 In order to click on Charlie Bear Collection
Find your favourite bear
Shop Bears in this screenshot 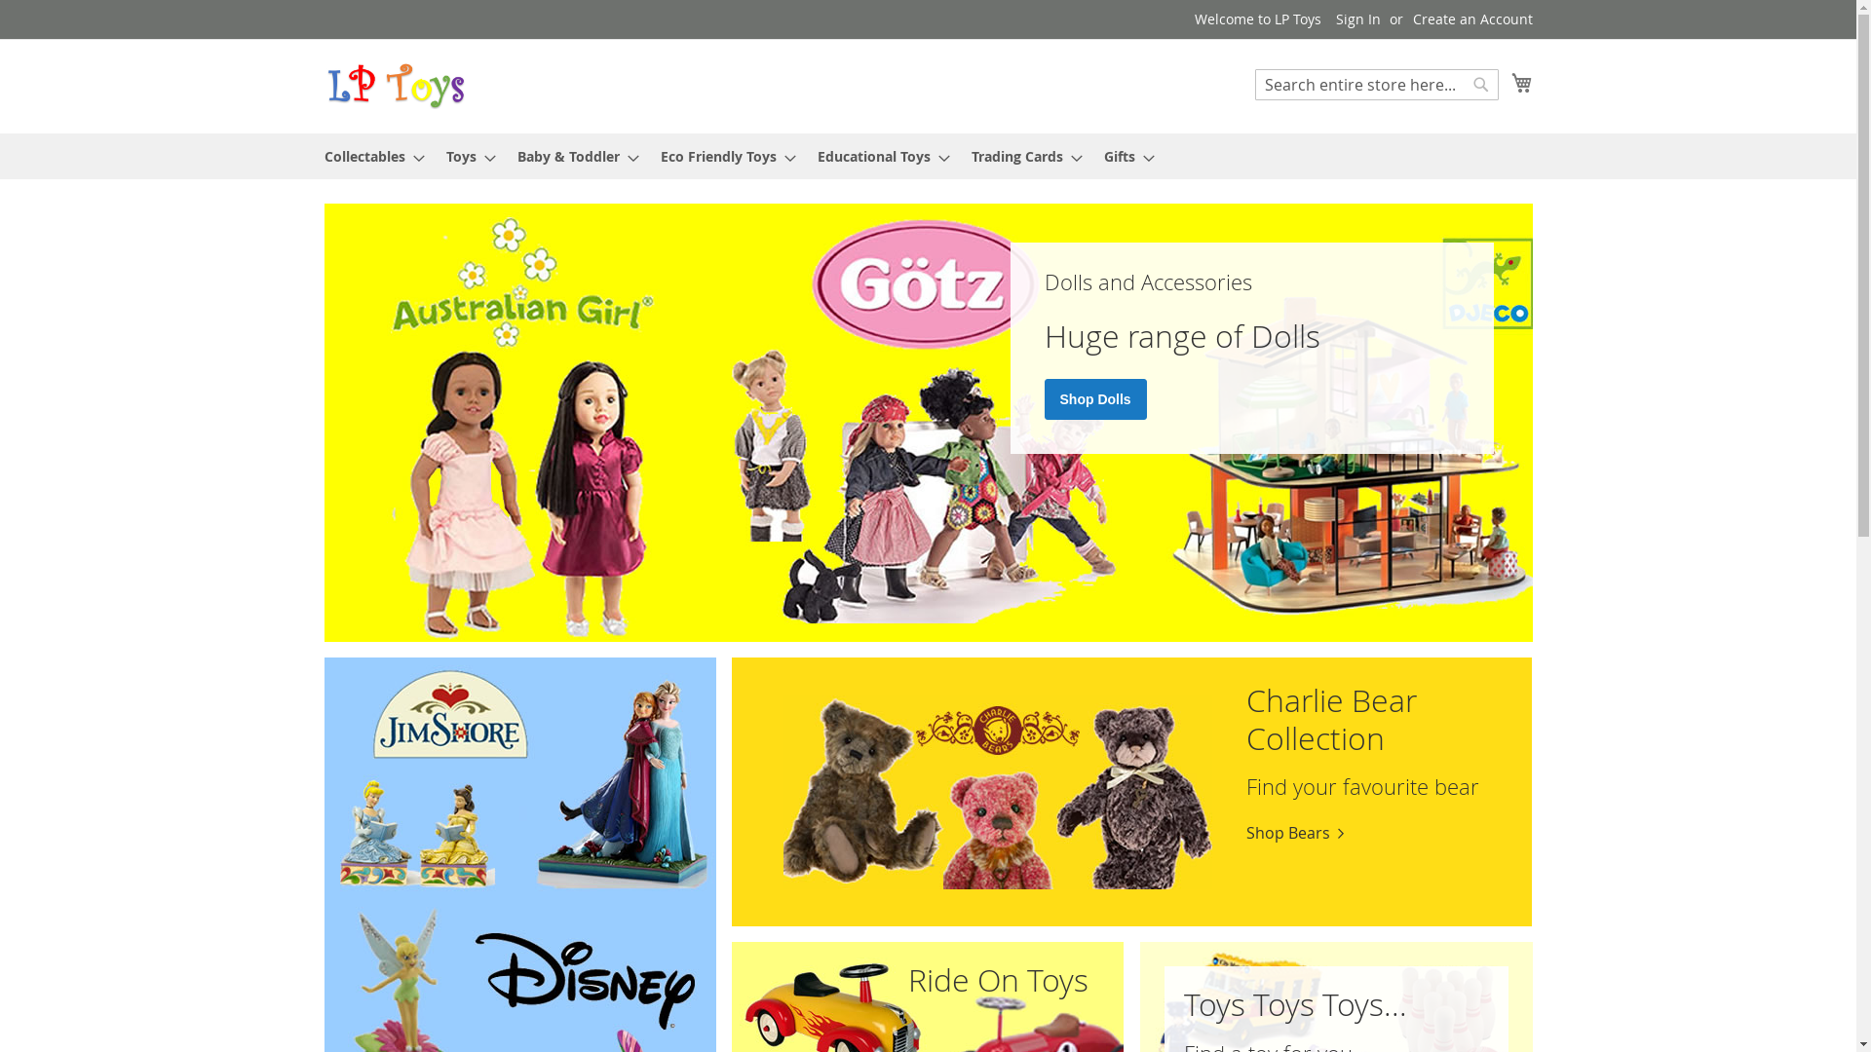, I will do `click(1132, 792)`.